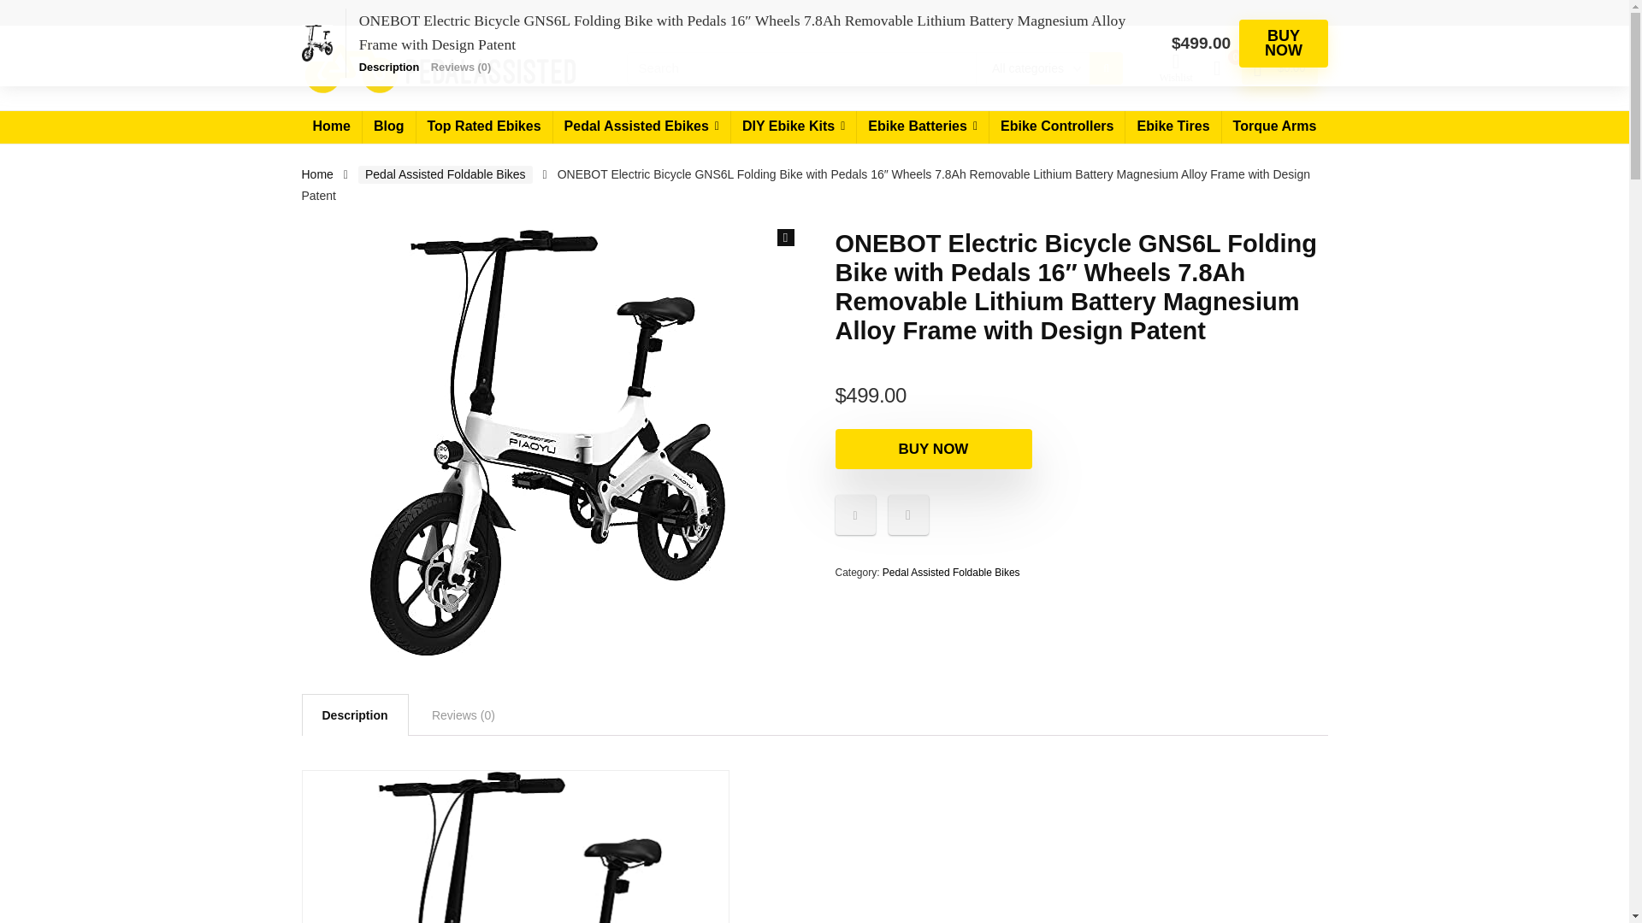 The height and width of the screenshot is (923, 1642). I want to click on Ebike Batteries, so click(922, 126).